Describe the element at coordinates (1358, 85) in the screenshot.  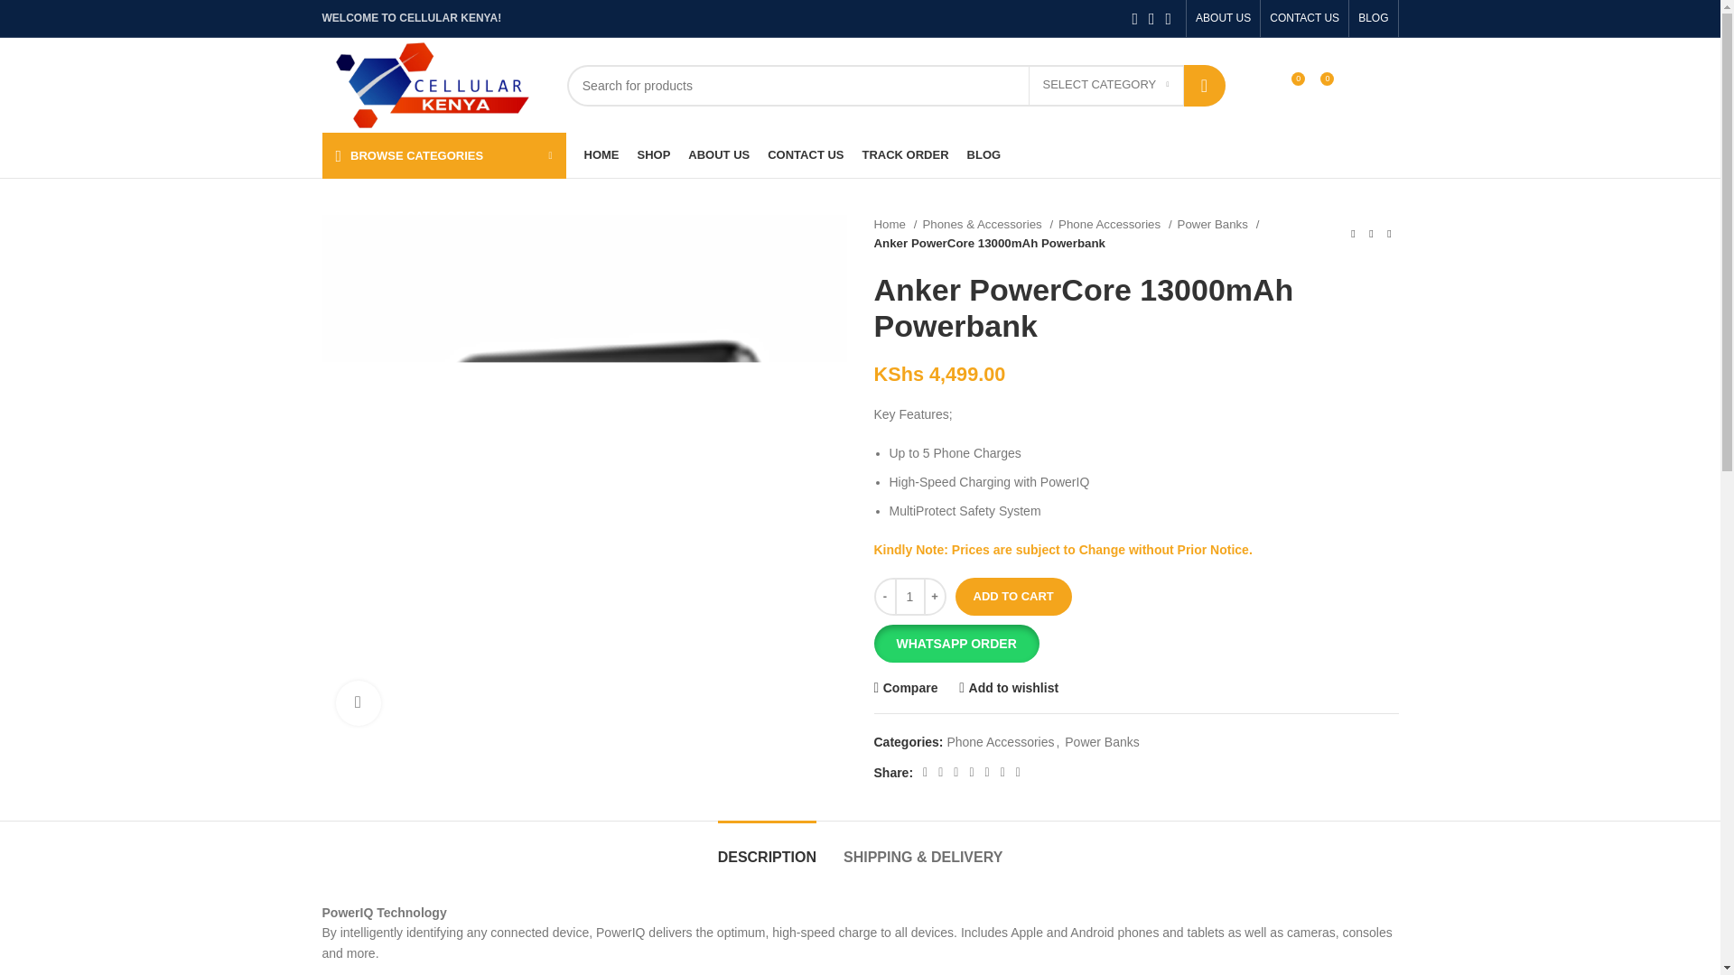
I see `Shopping cart` at that location.